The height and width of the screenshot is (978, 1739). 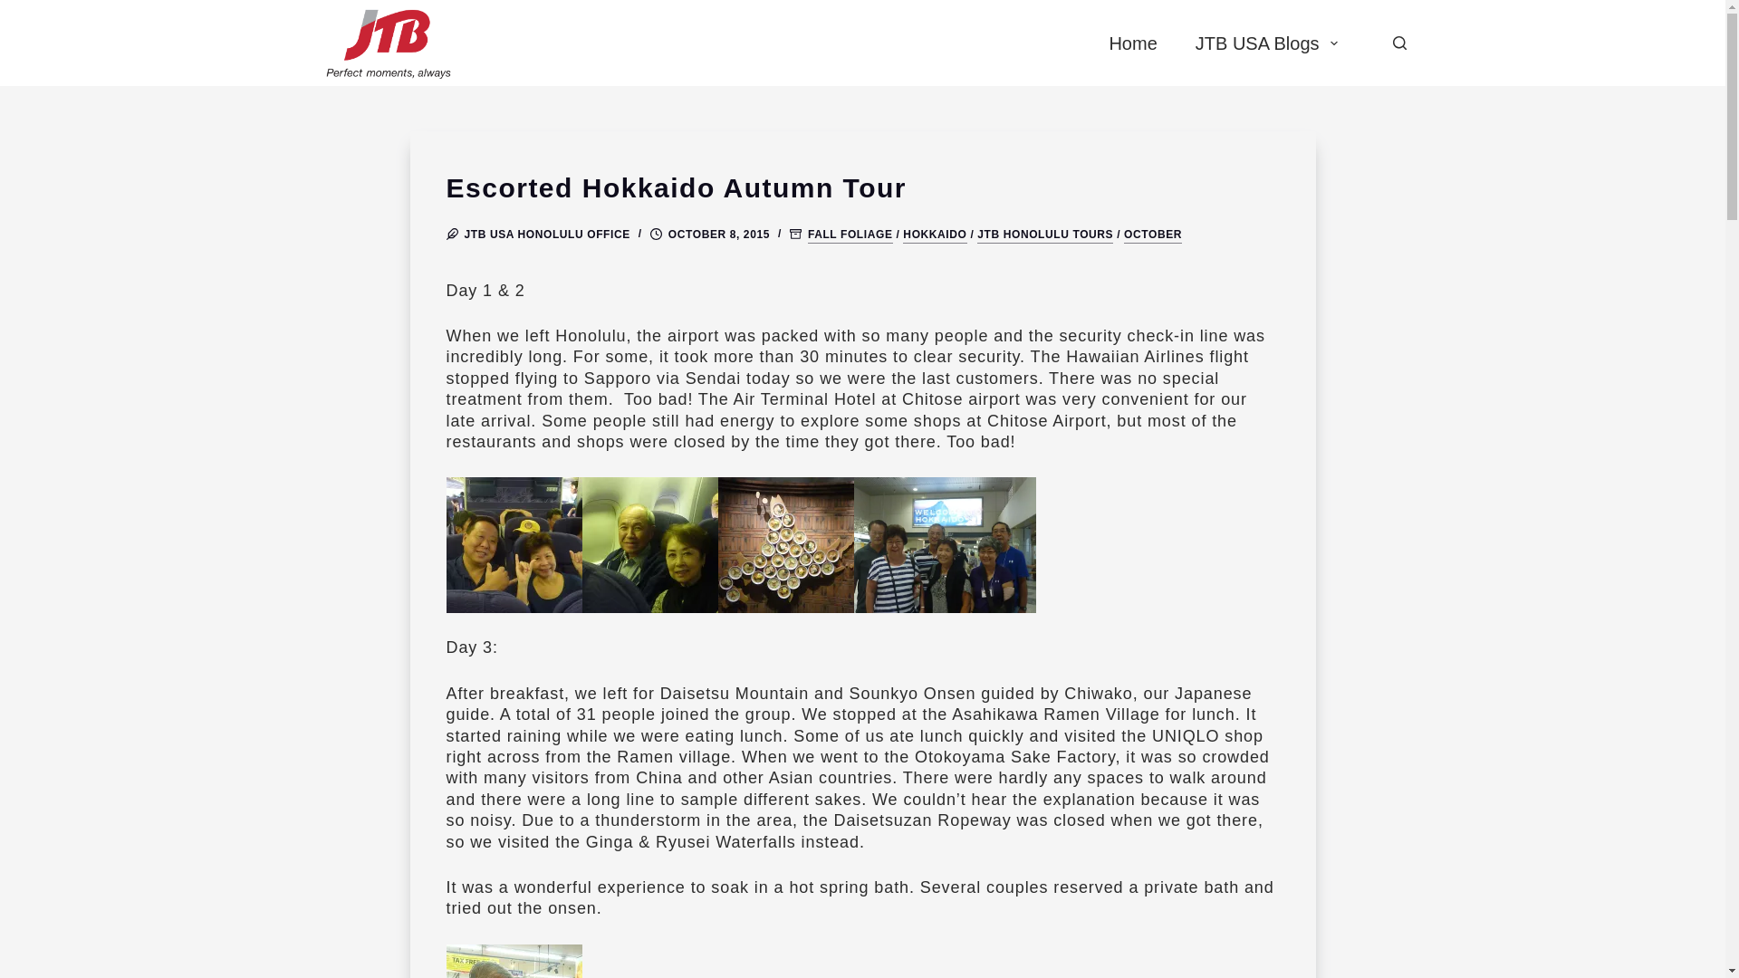 What do you see at coordinates (18, 9) in the screenshot?
I see `Skip to content` at bounding box center [18, 9].